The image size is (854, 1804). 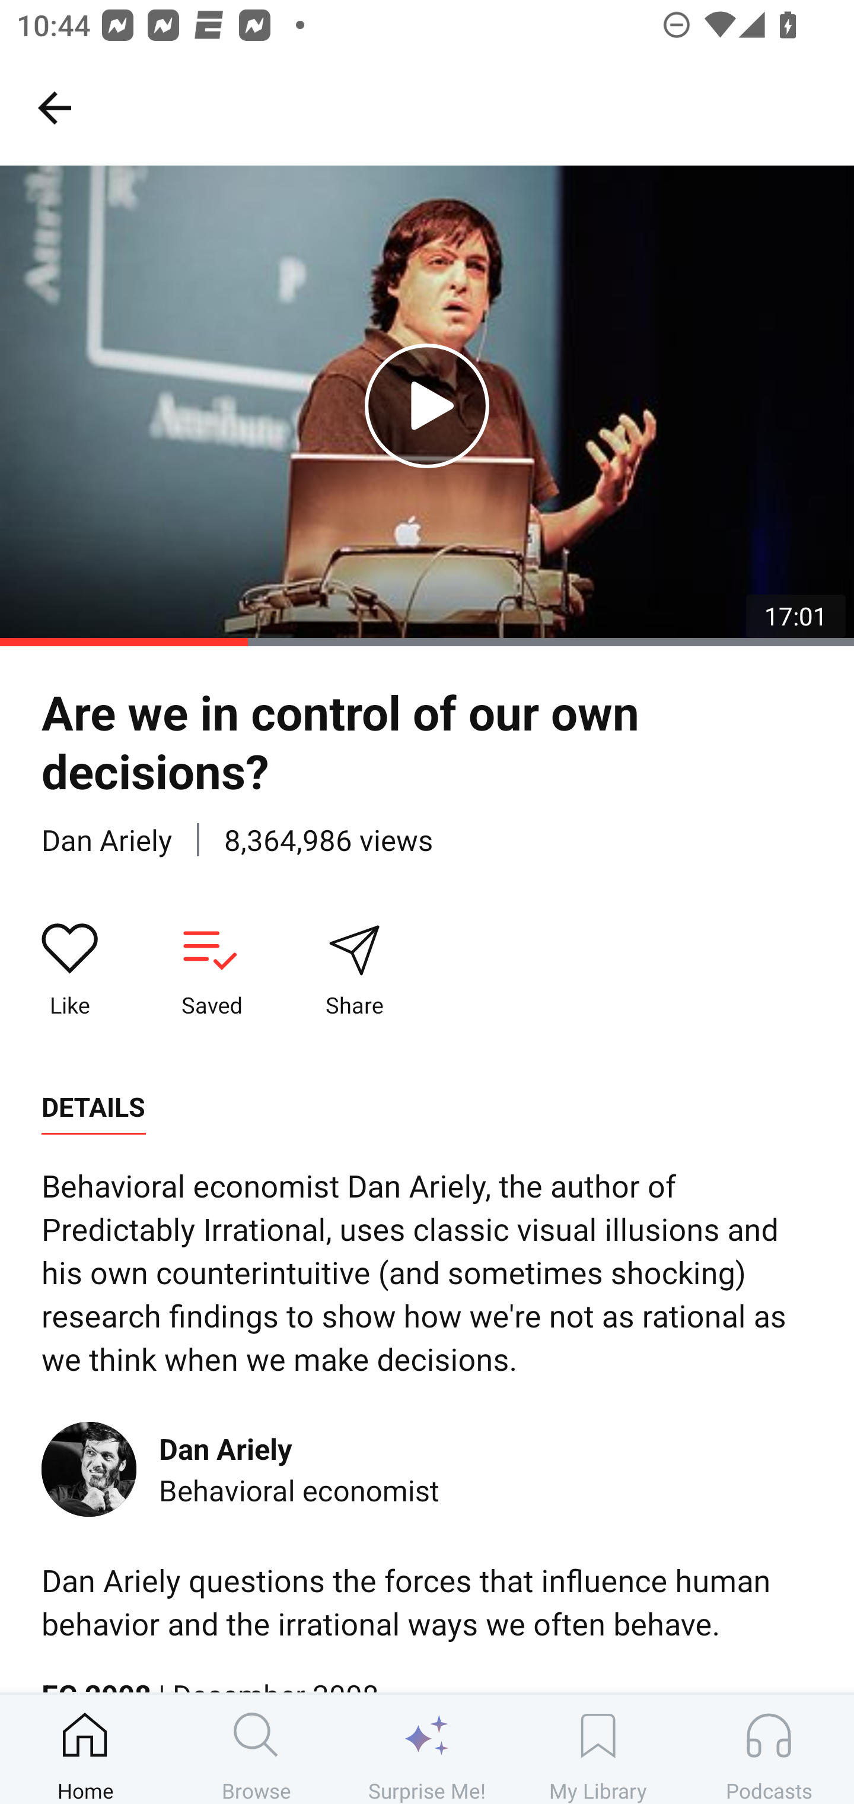 I want to click on Browse, so click(x=256, y=1749).